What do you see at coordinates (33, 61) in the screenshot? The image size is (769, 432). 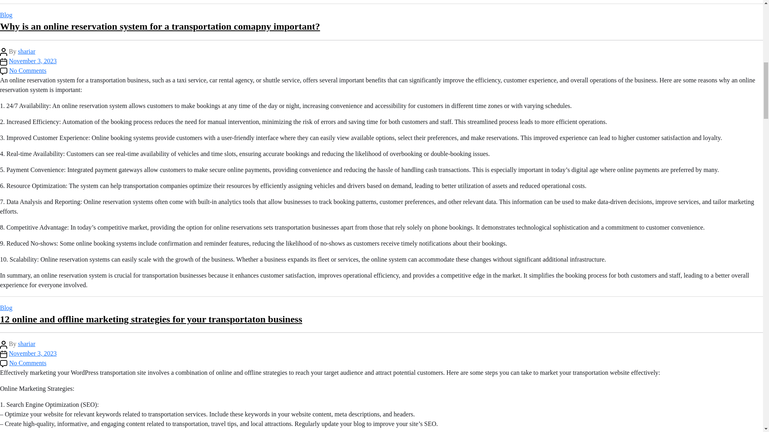 I see `November 3, 2023` at bounding box center [33, 61].